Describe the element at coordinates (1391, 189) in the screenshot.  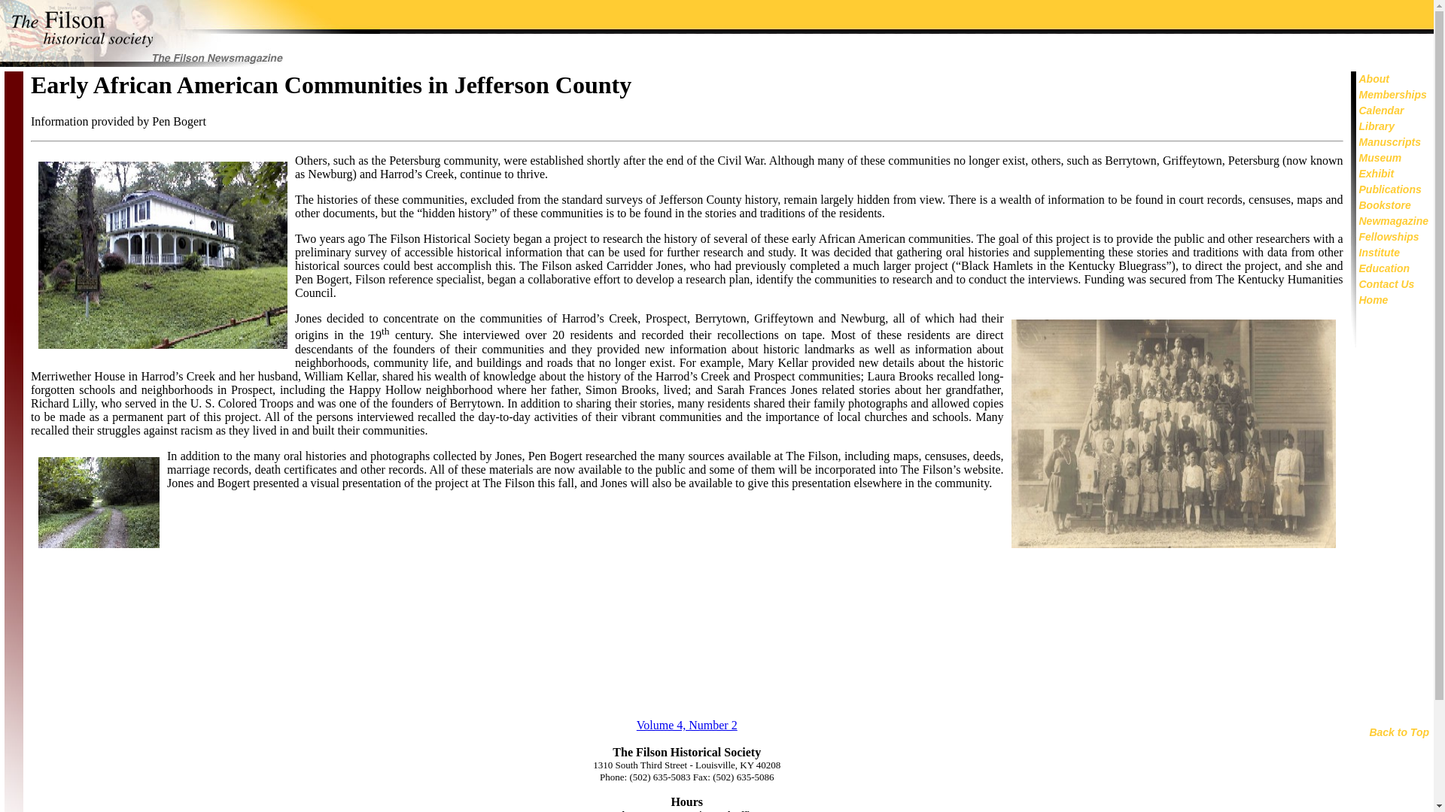
I see `Publications` at that location.